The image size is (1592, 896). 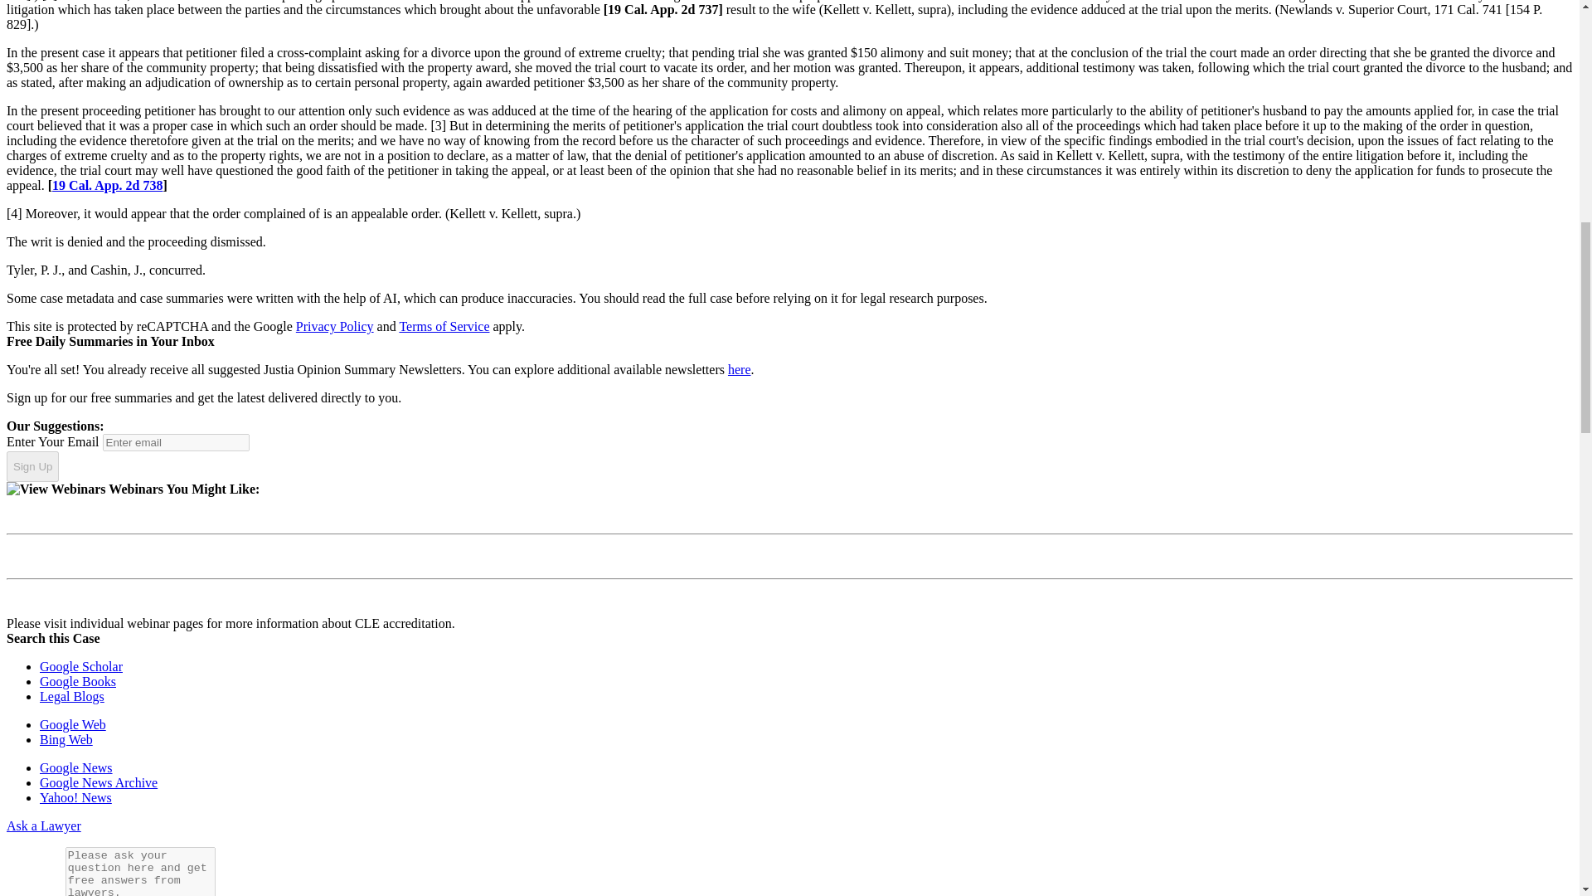 I want to click on Sign Up, so click(x=32, y=467).